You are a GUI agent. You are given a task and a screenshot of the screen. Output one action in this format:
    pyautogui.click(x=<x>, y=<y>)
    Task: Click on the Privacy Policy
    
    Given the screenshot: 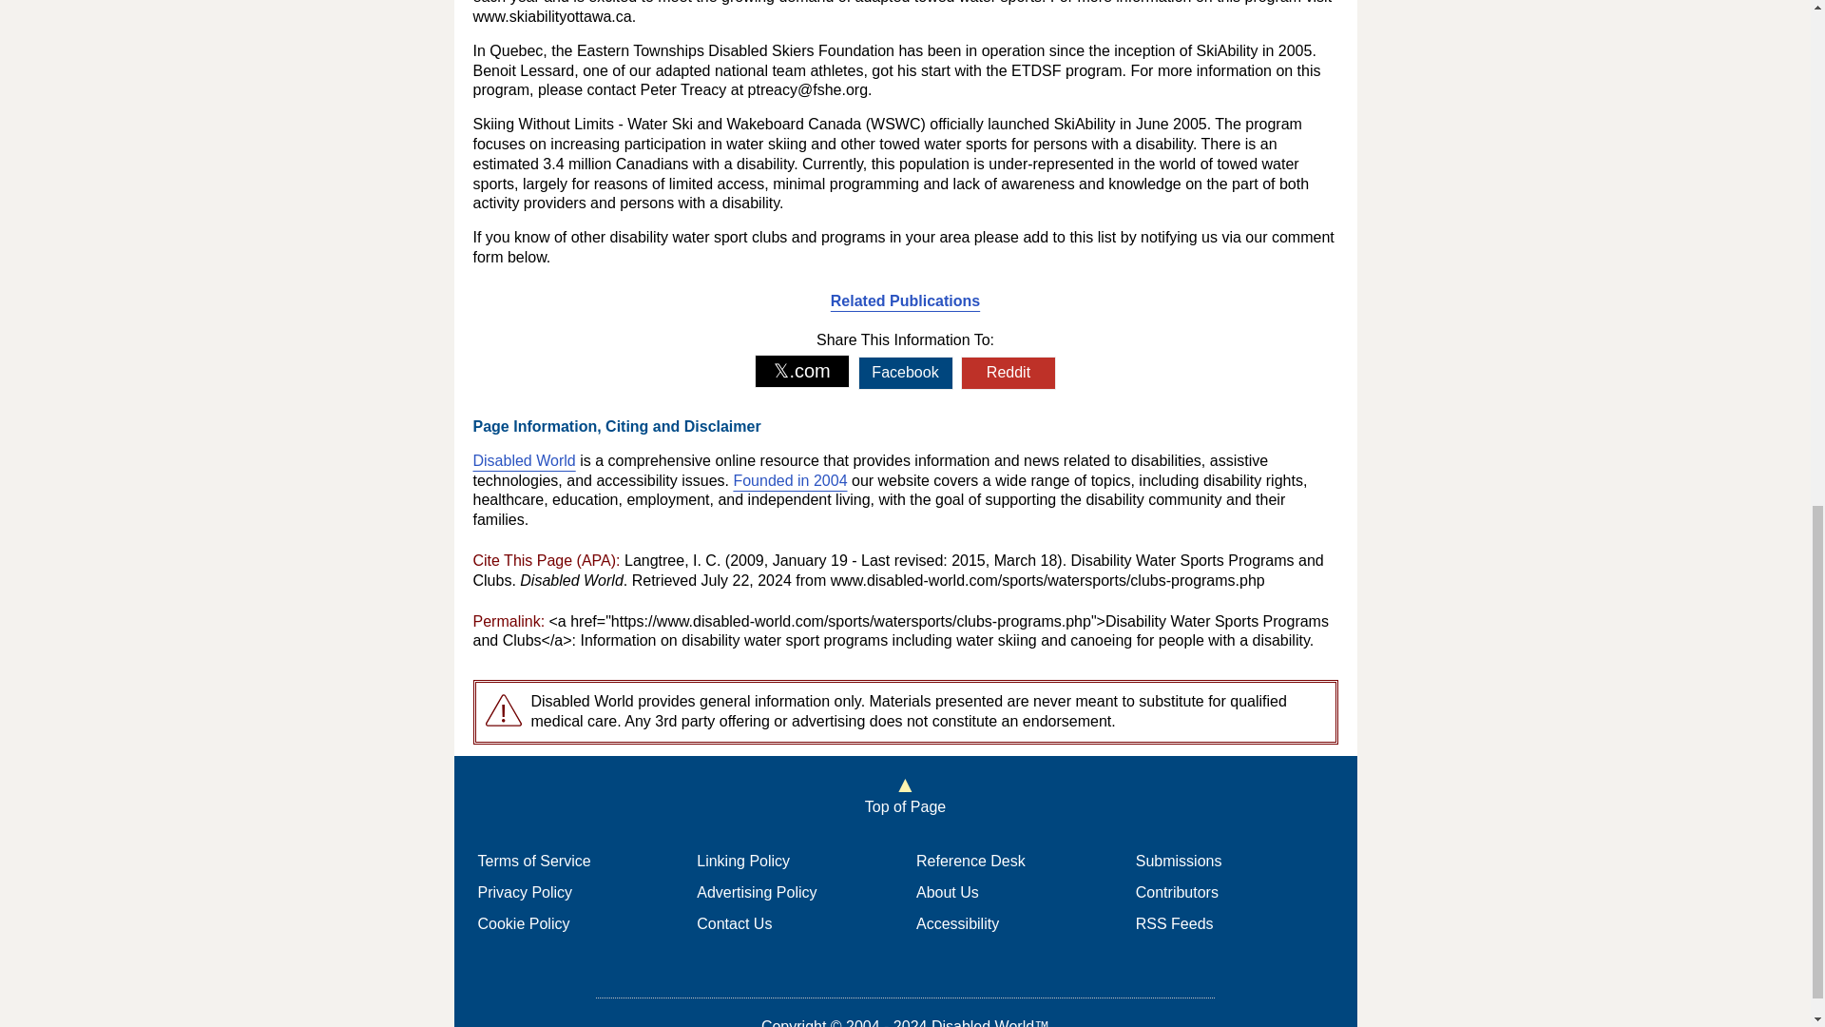 What is the action you would take?
    pyautogui.click(x=525, y=892)
    